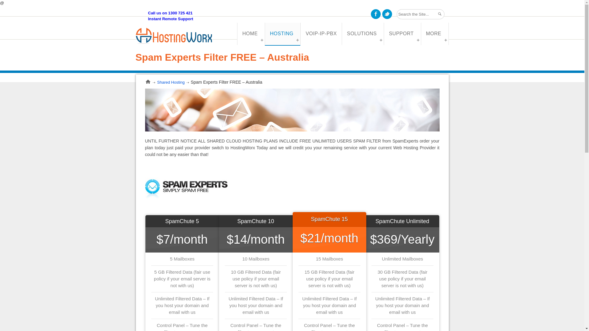 Image resolution: width=589 pixels, height=331 pixels. What do you see at coordinates (375, 14) in the screenshot?
I see `Facebook` at bounding box center [375, 14].